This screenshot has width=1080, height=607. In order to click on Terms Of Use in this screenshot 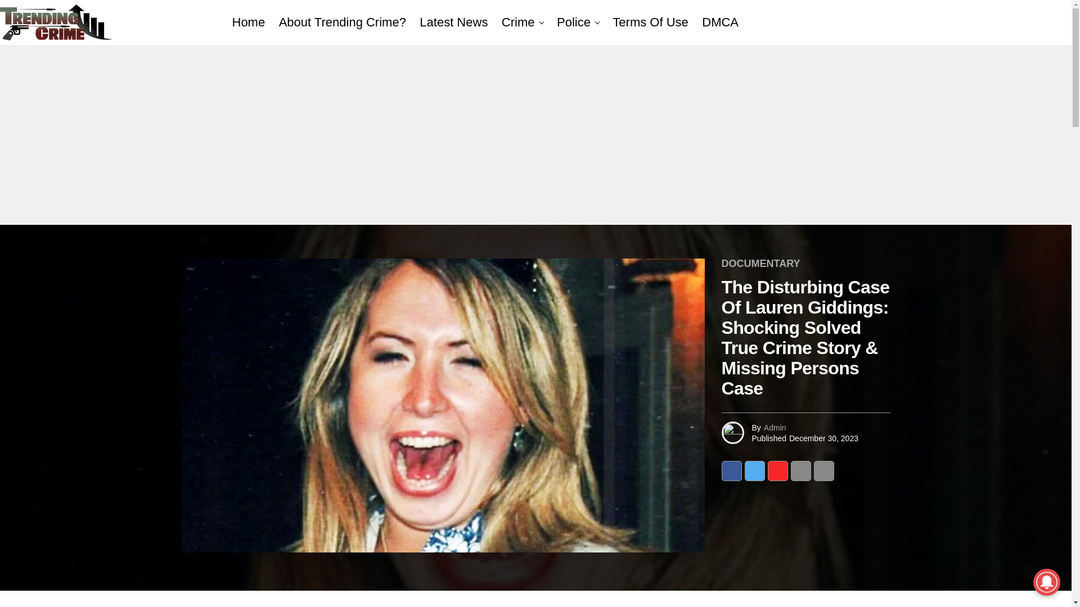, I will do `click(650, 22)`.